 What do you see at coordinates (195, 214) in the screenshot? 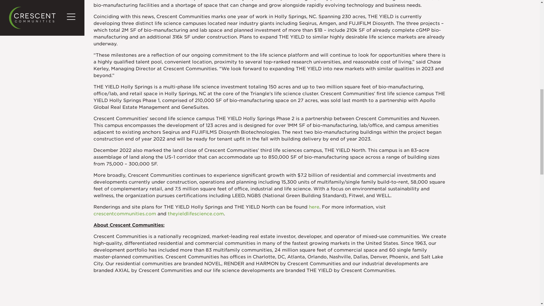
I see `theyieldlifescience.com` at bounding box center [195, 214].